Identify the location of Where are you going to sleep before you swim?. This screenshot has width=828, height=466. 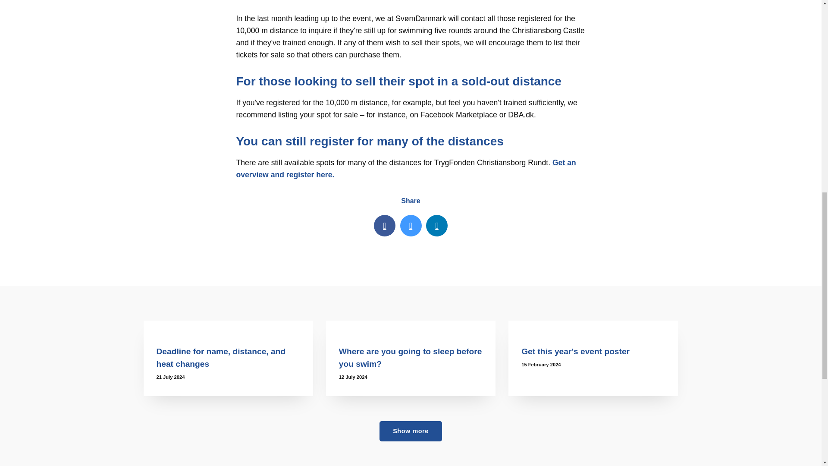
(411, 327).